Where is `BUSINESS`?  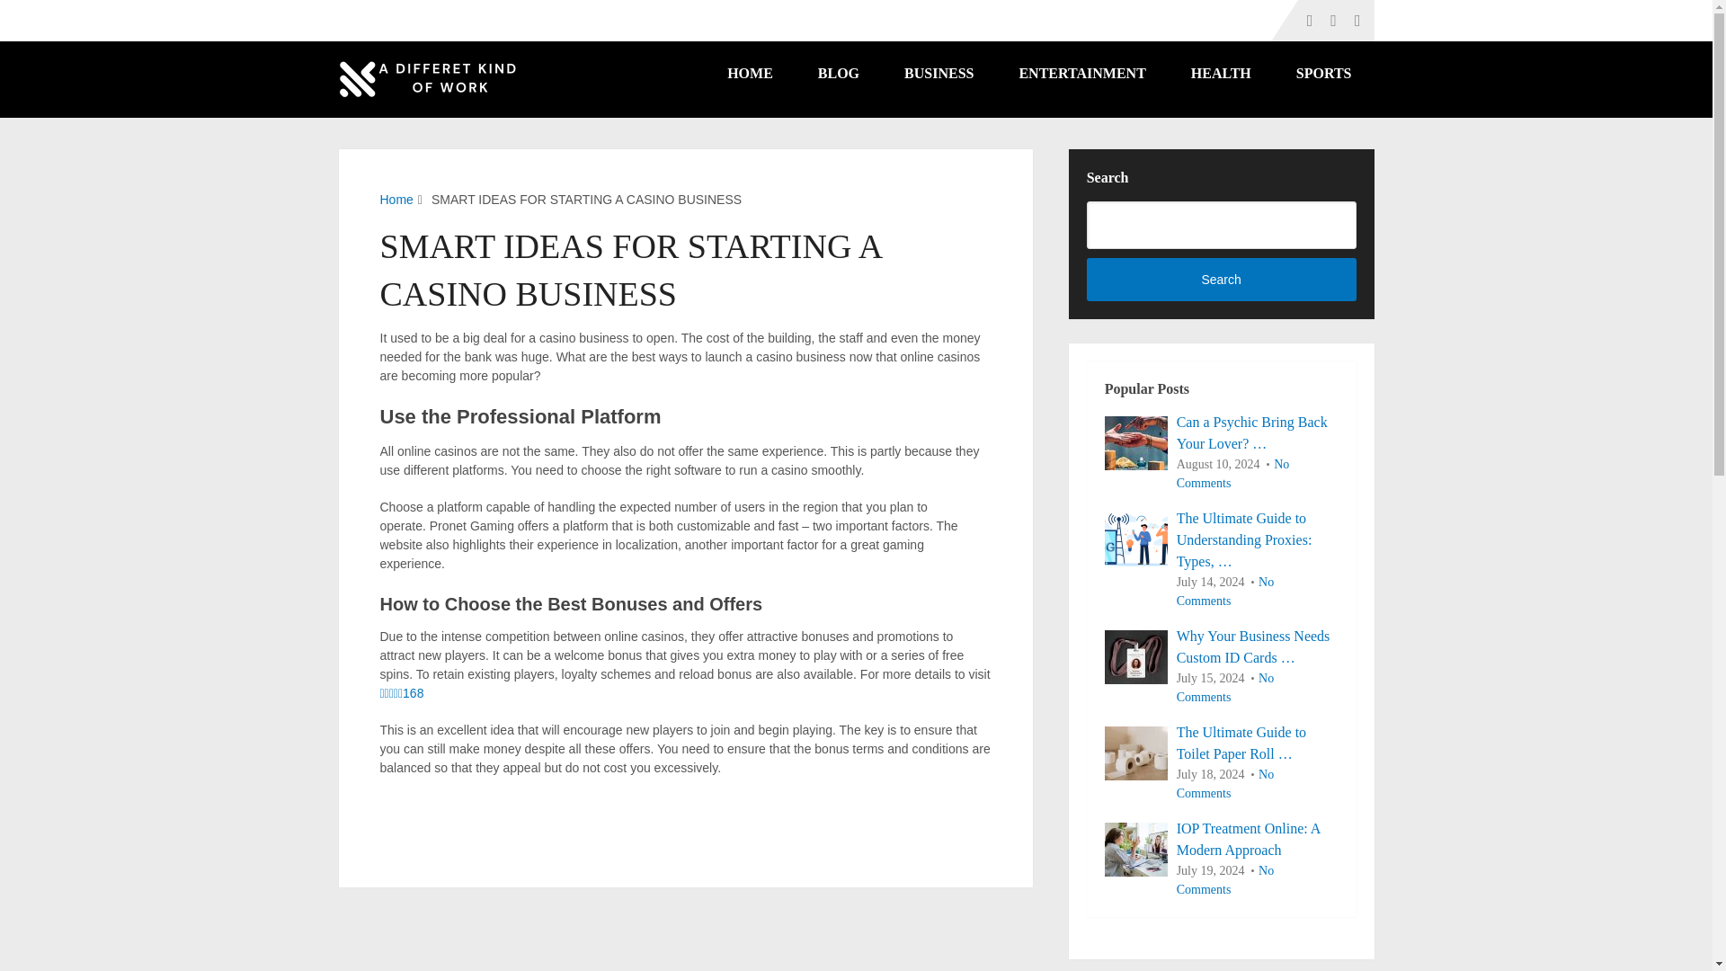
BUSINESS is located at coordinates (939, 74).